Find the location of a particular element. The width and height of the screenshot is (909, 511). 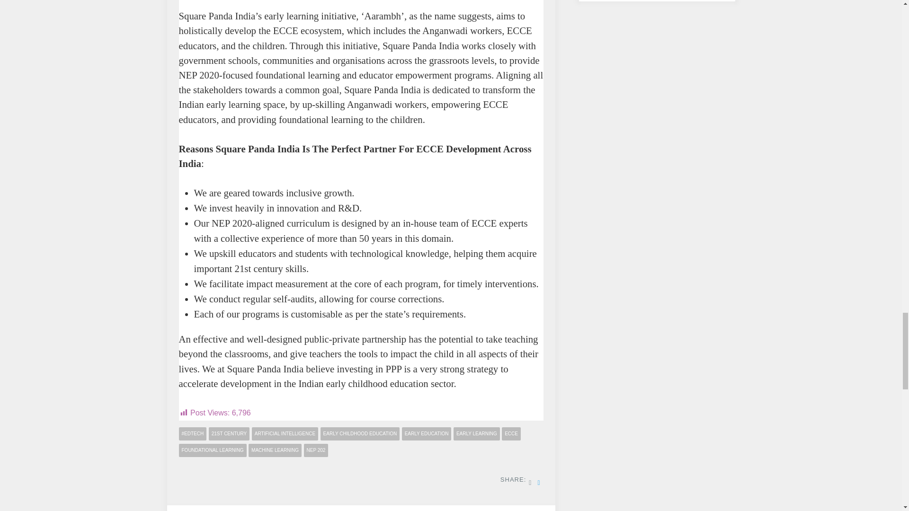

ARTIFICIAL INTELLIGENCE is located at coordinates (285, 433).